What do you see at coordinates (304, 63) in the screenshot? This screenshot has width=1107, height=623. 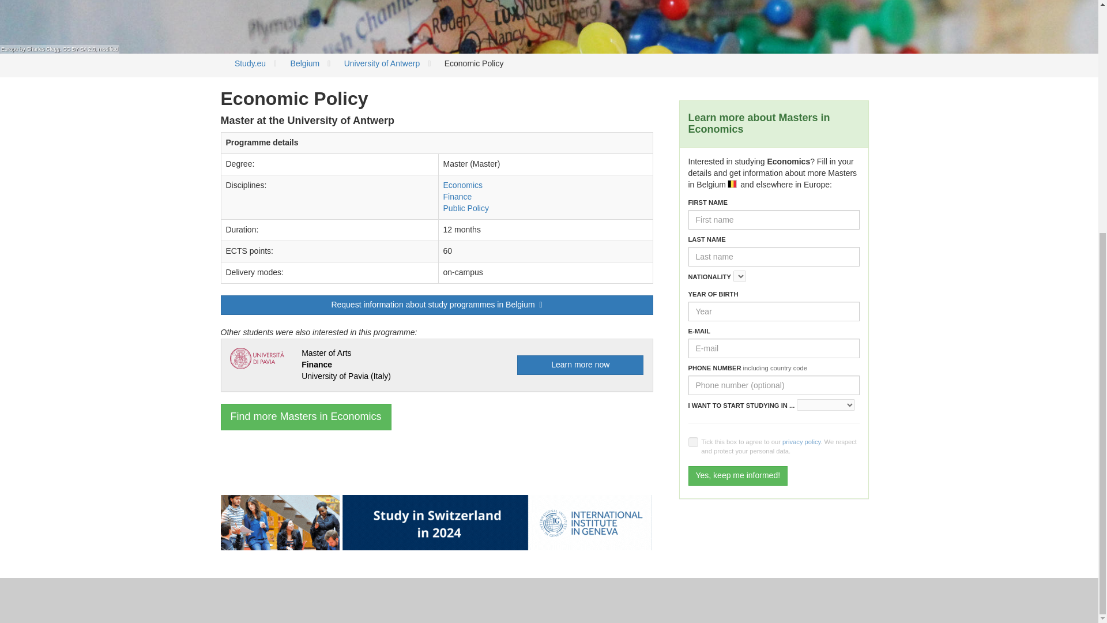 I see `Belgium` at bounding box center [304, 63].